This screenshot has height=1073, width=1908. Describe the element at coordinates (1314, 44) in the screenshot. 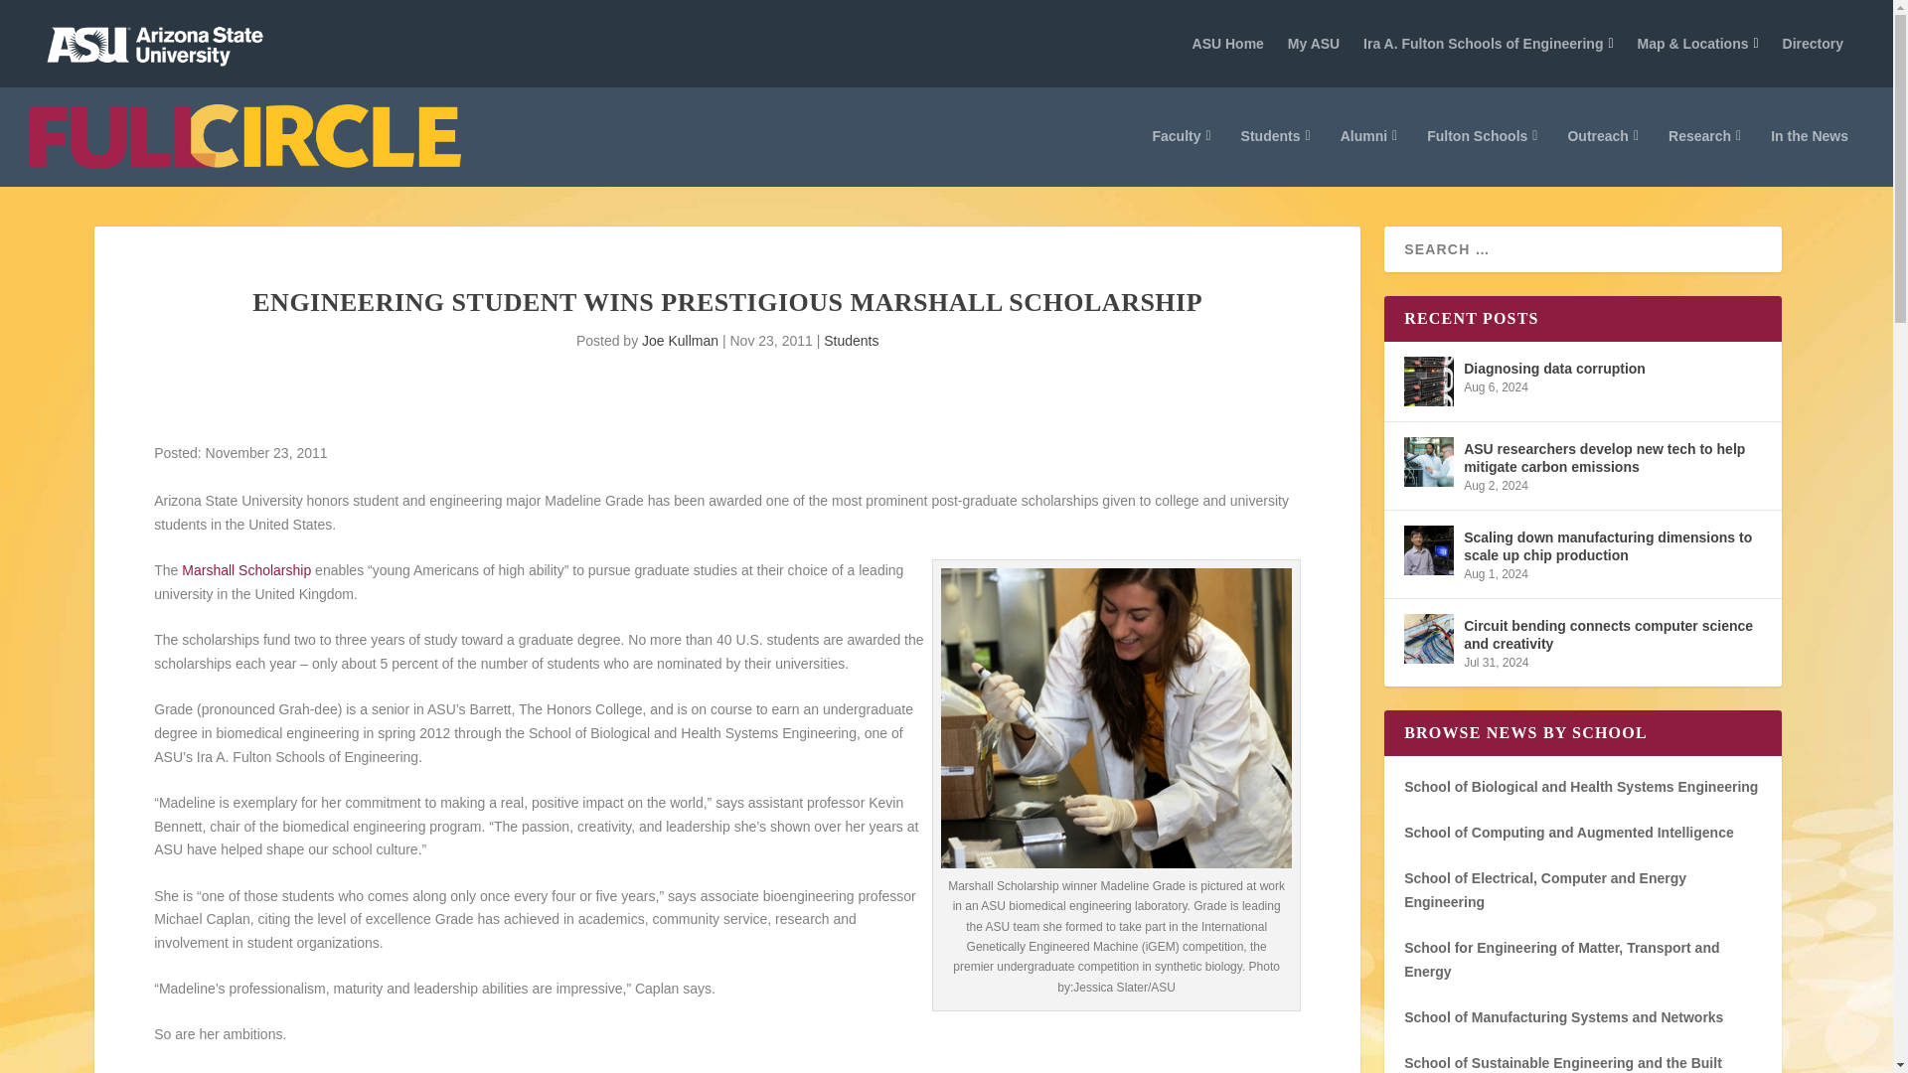

I see `My ASU` at that location.